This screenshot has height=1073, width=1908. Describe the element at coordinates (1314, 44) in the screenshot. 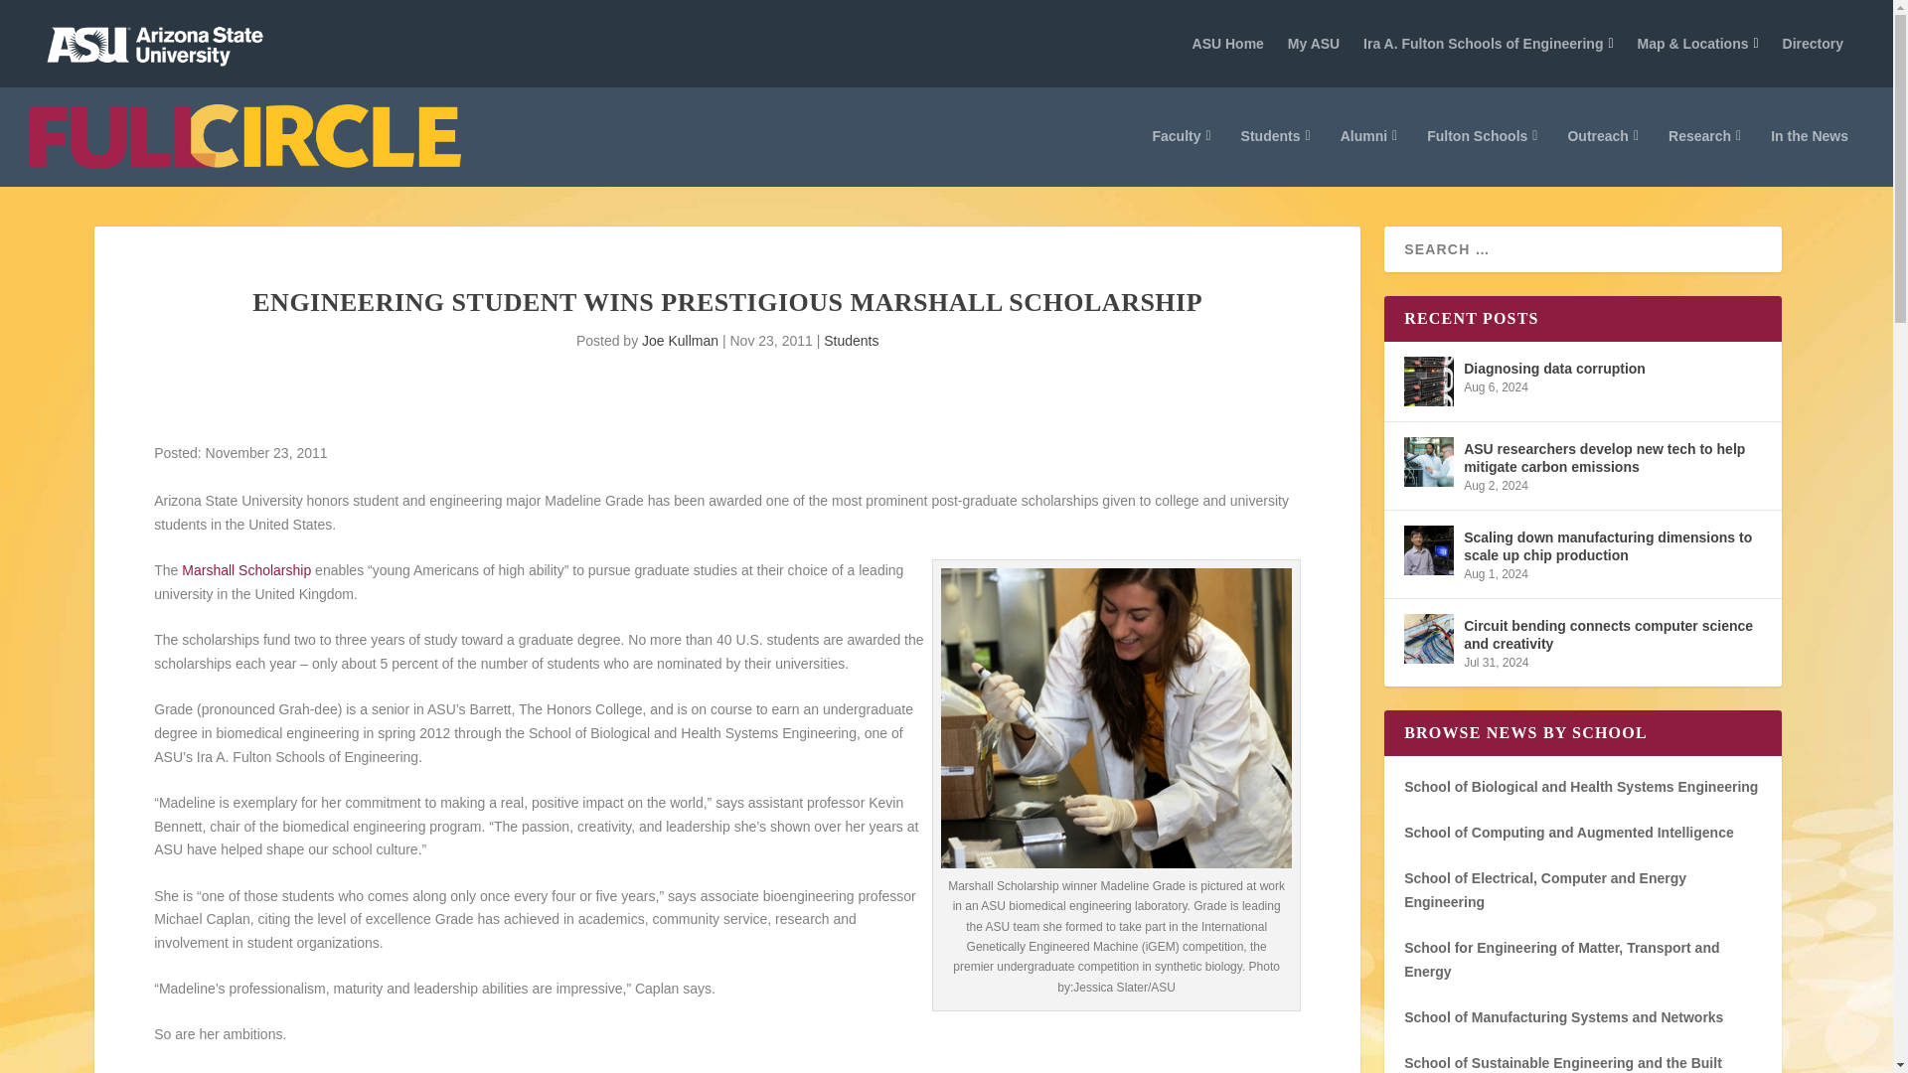

I see `My ASU` at that location.